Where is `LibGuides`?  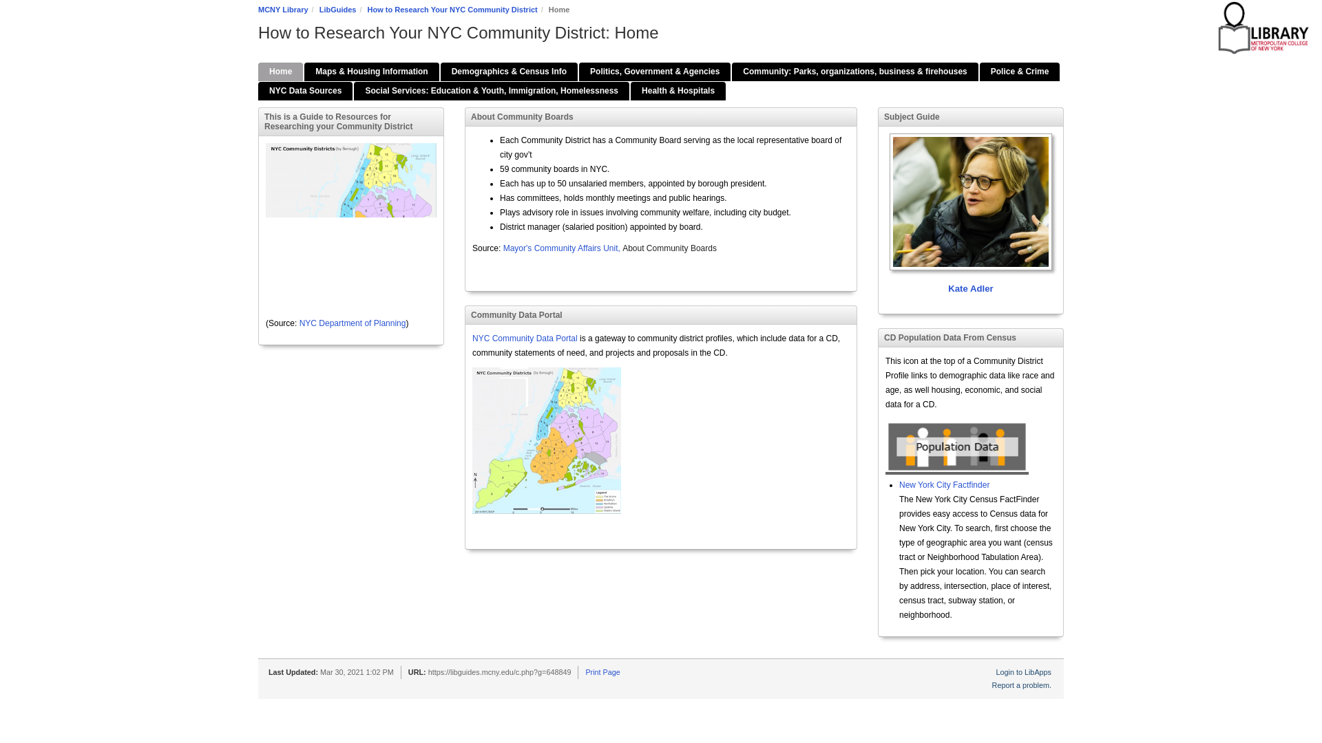 LibGuides is located at coordinates (338, 10).